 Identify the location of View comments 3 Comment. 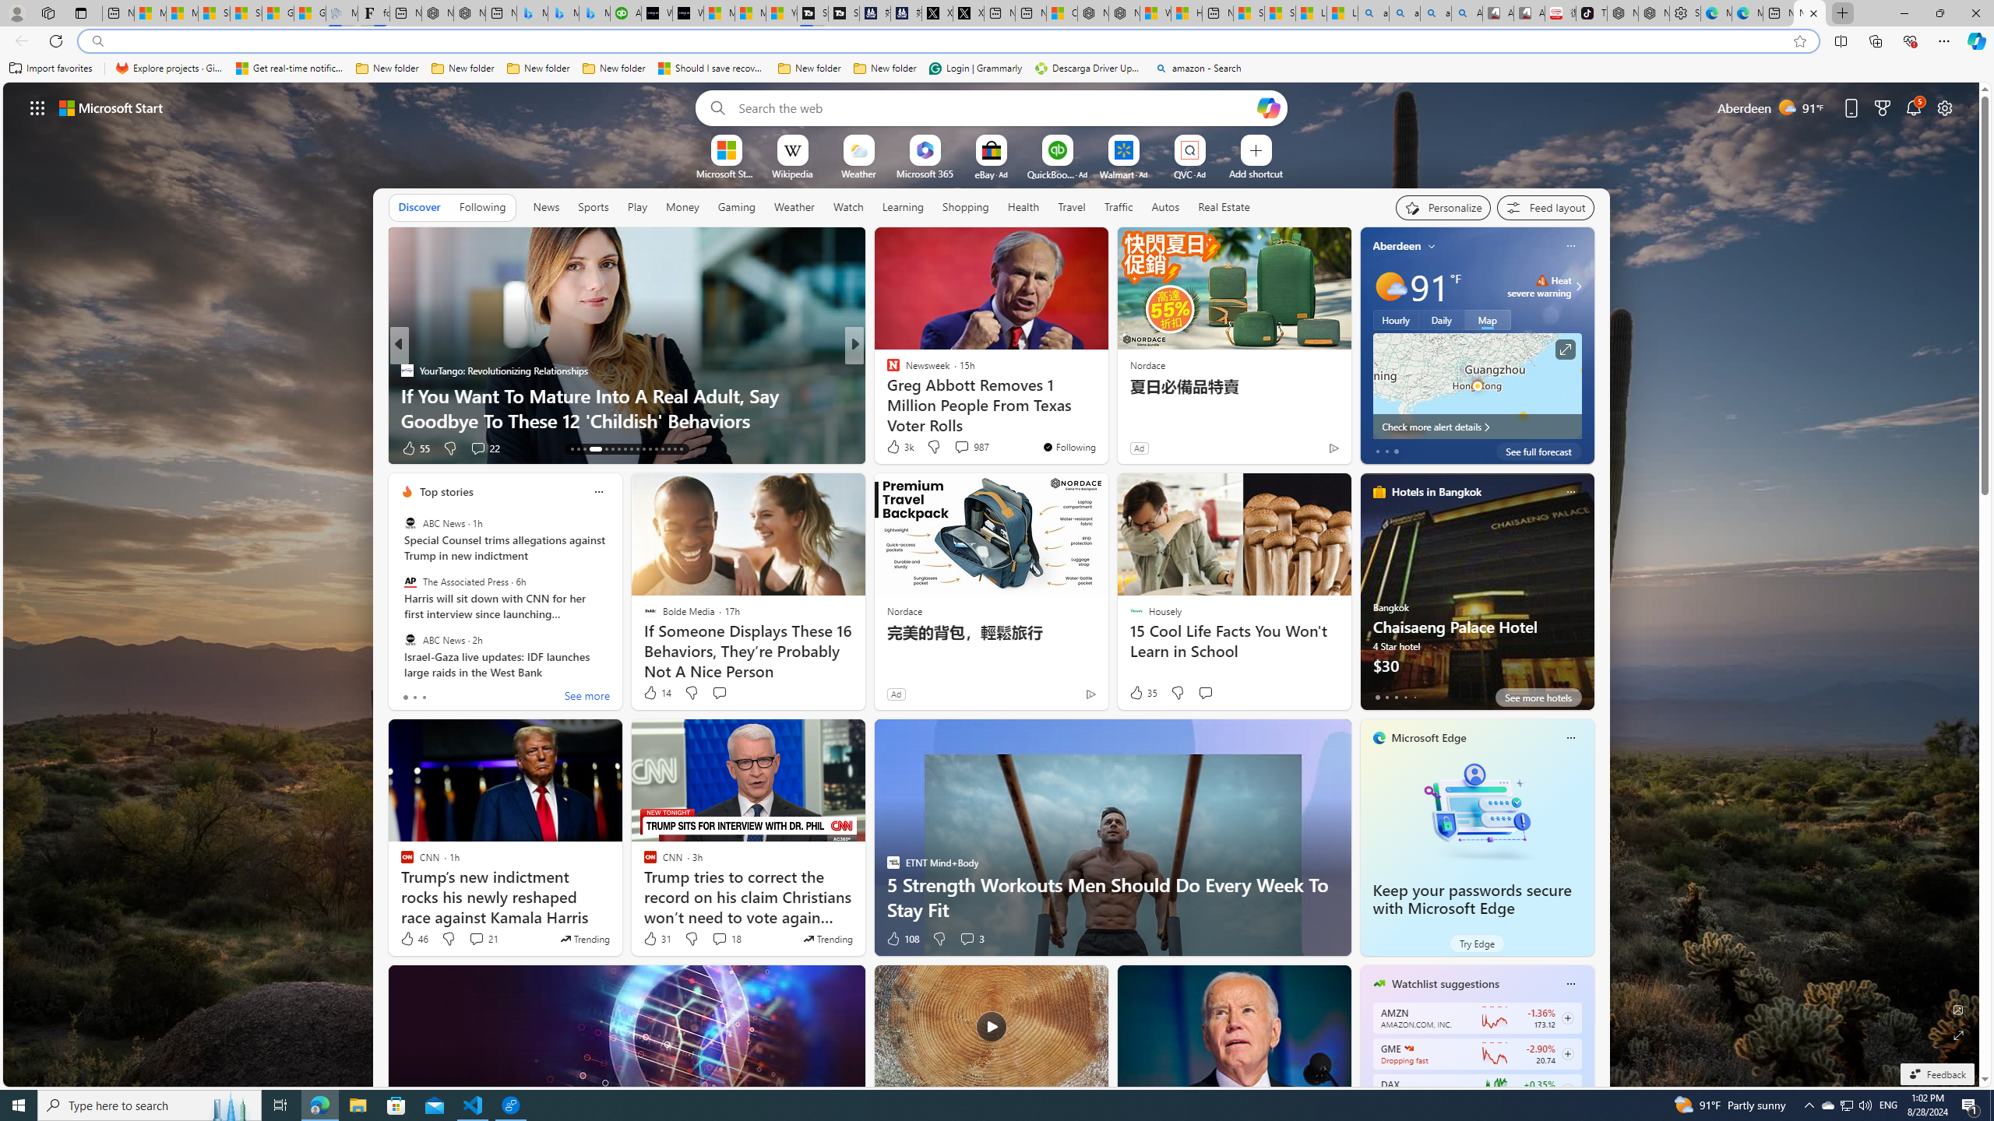
(967, 939).